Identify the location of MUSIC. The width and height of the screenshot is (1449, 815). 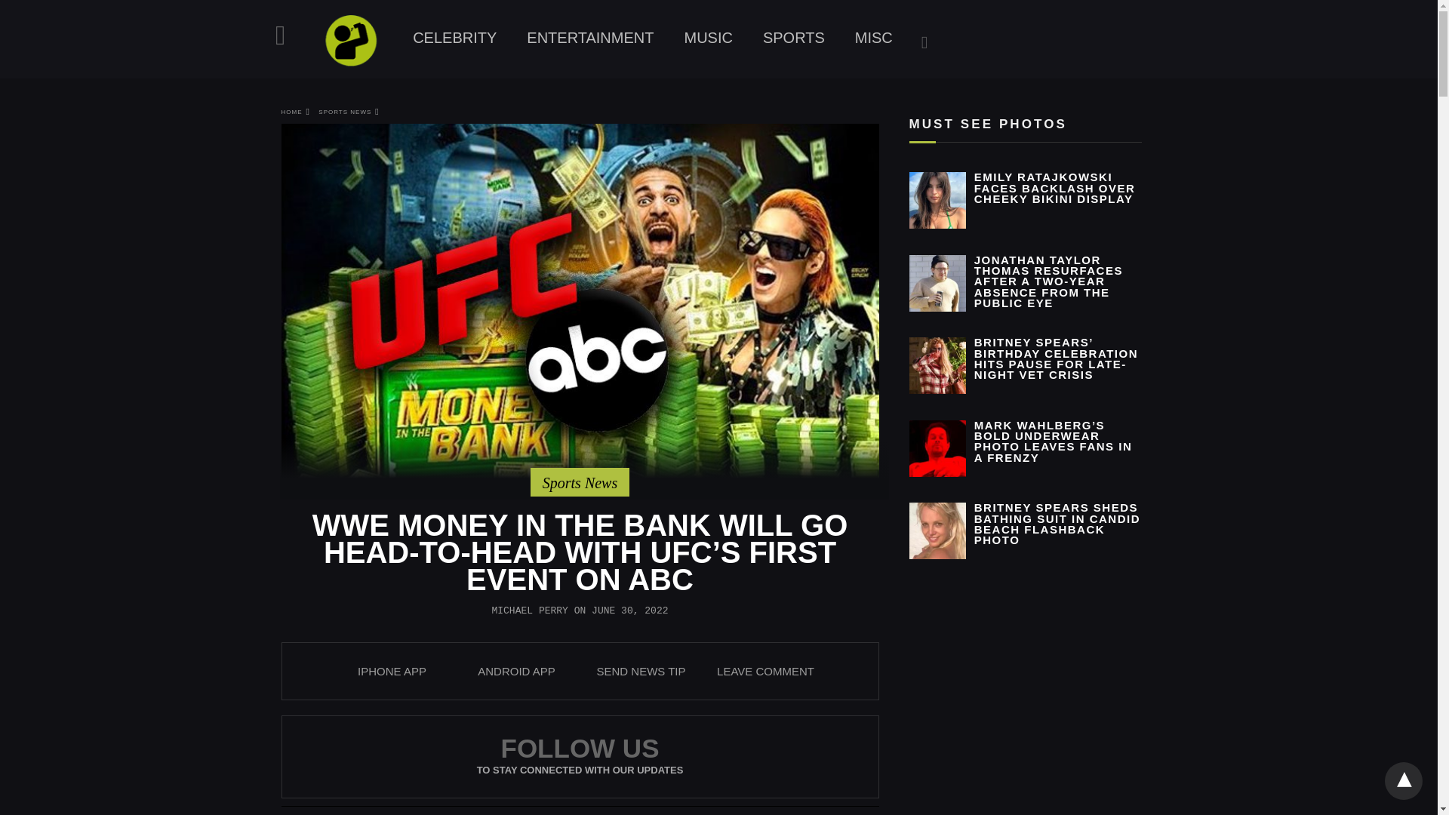
(708, 38).